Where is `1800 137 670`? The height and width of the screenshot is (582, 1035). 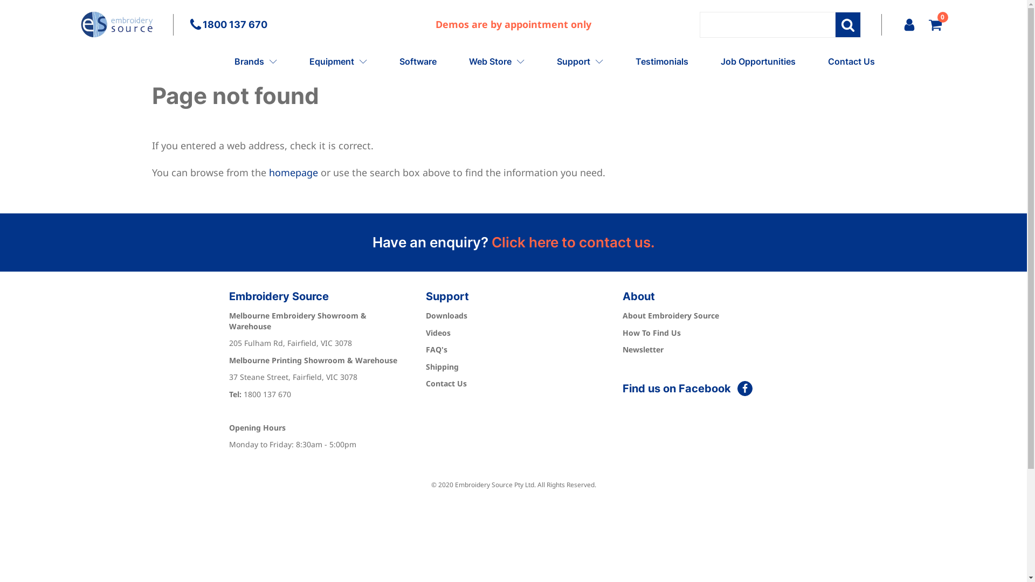 1800 137 670 is located at coordinates (258, 25).